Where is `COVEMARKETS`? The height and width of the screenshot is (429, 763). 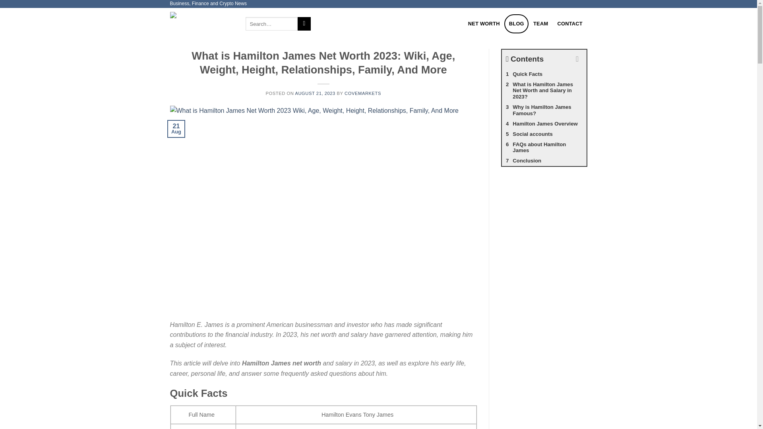
COVEMARKETS is located at coordinates (362, 93).